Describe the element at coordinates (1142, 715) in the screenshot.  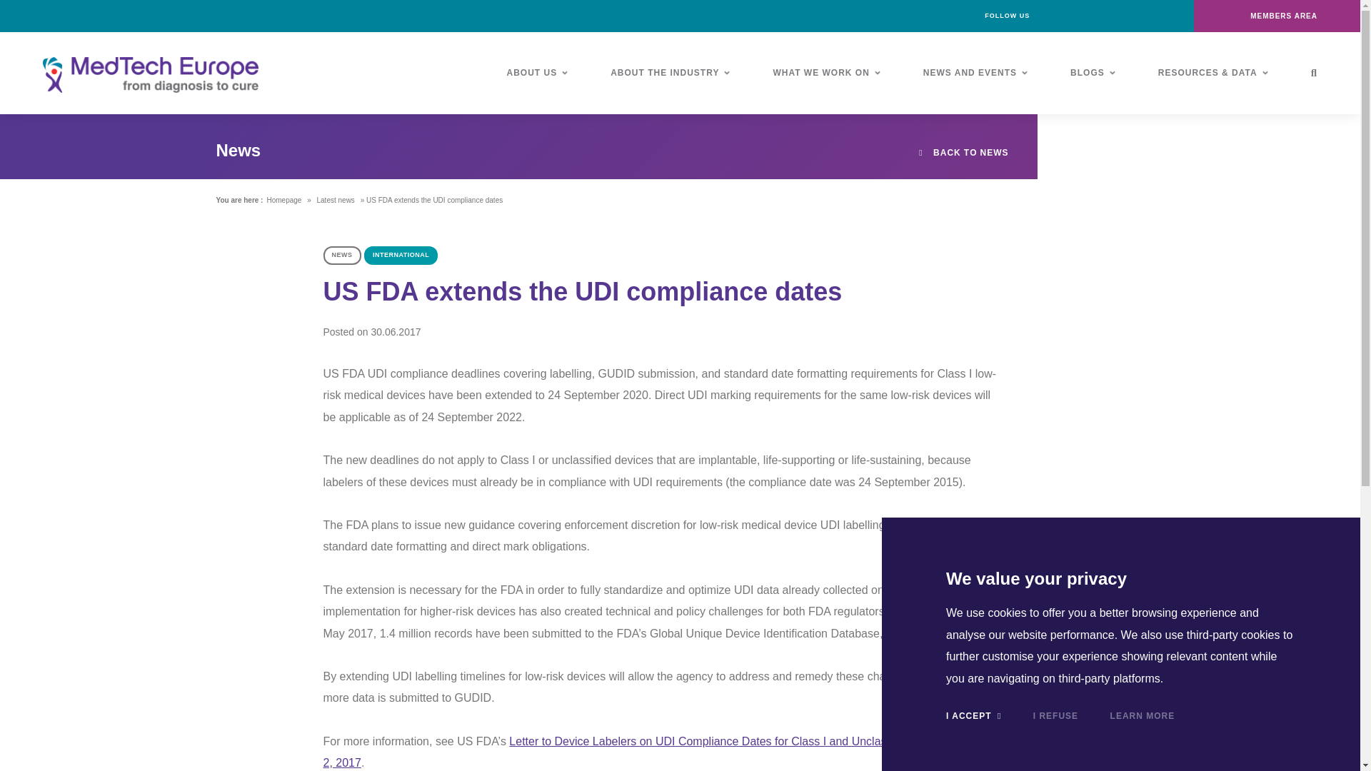
I see `LEARN MORE` at that location.